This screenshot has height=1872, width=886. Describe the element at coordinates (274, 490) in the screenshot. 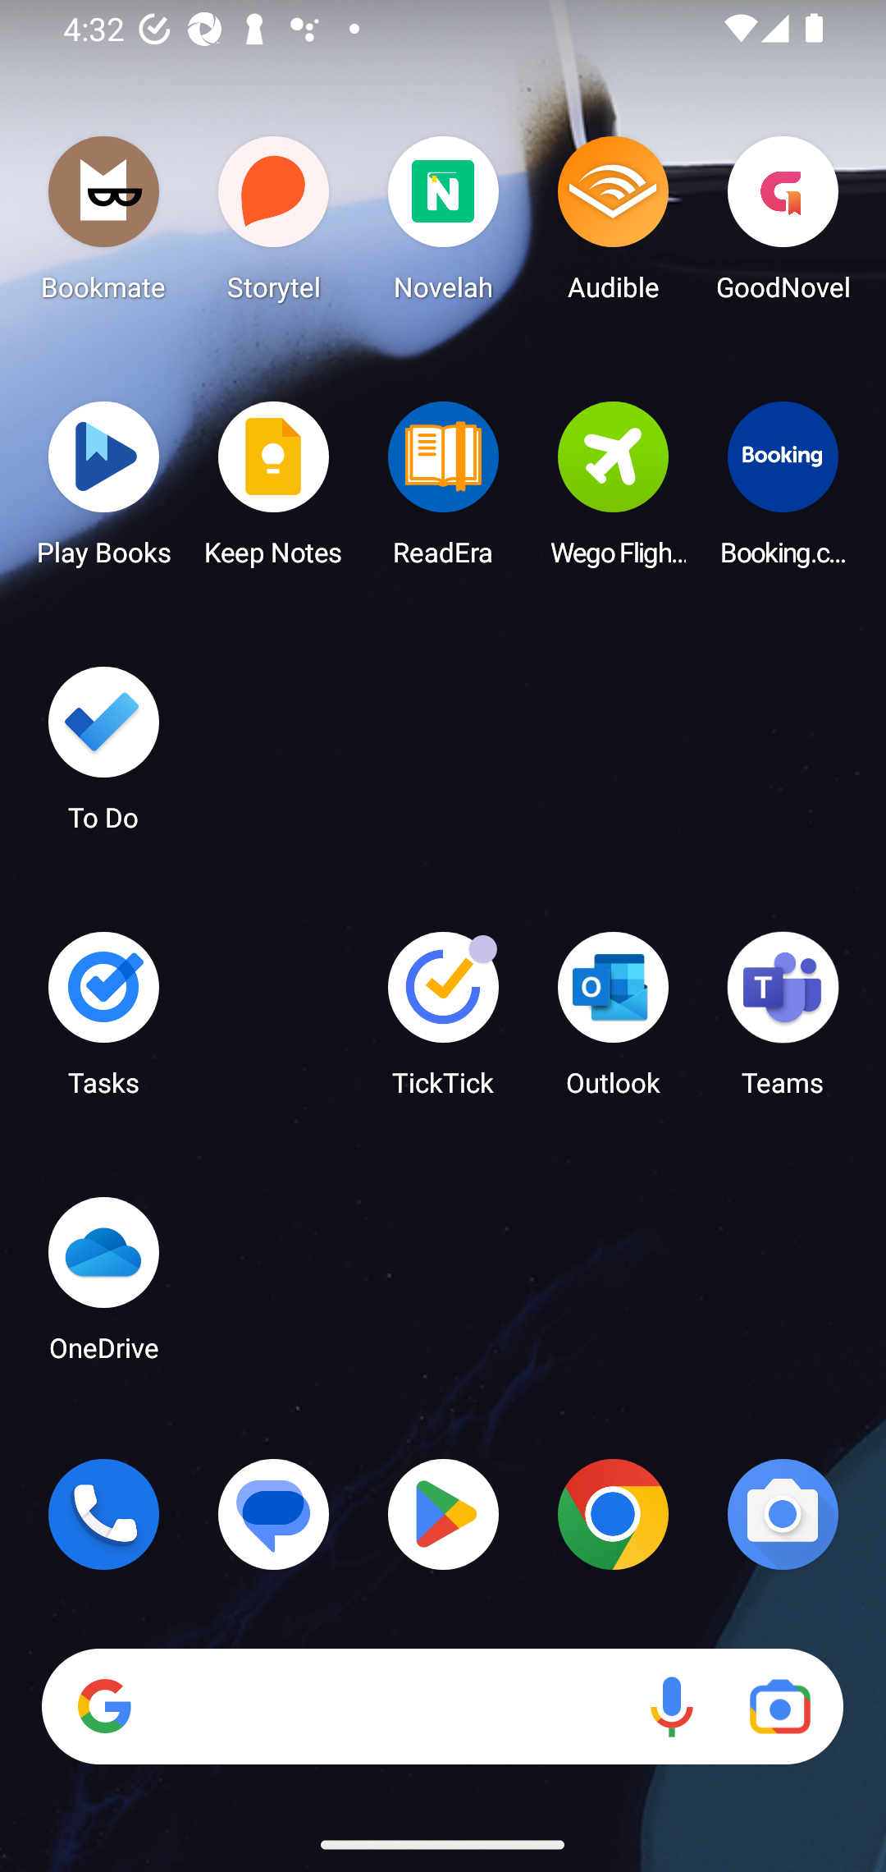

I see `Keep Notes` at that location.